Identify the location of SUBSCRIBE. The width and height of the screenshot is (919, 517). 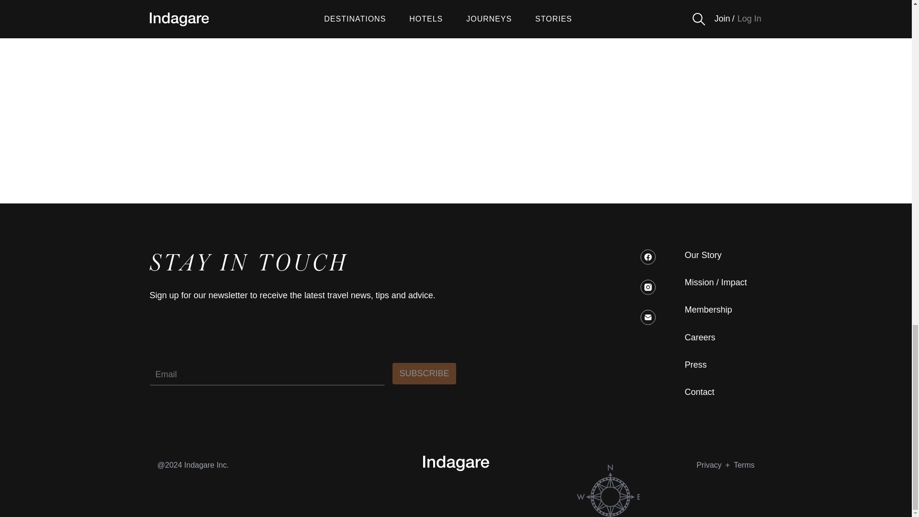
(424, 373).